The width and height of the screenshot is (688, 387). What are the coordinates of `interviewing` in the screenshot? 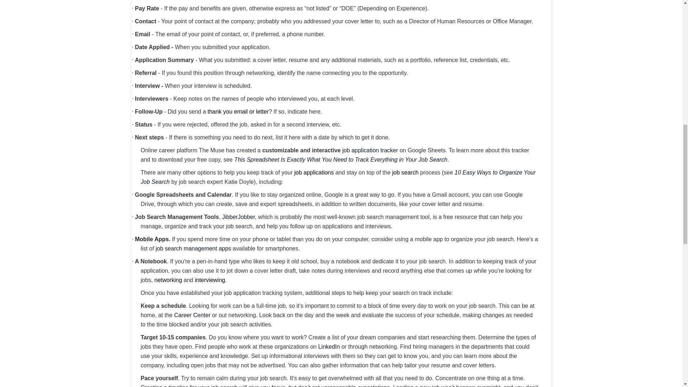 It's located at (210, 280).